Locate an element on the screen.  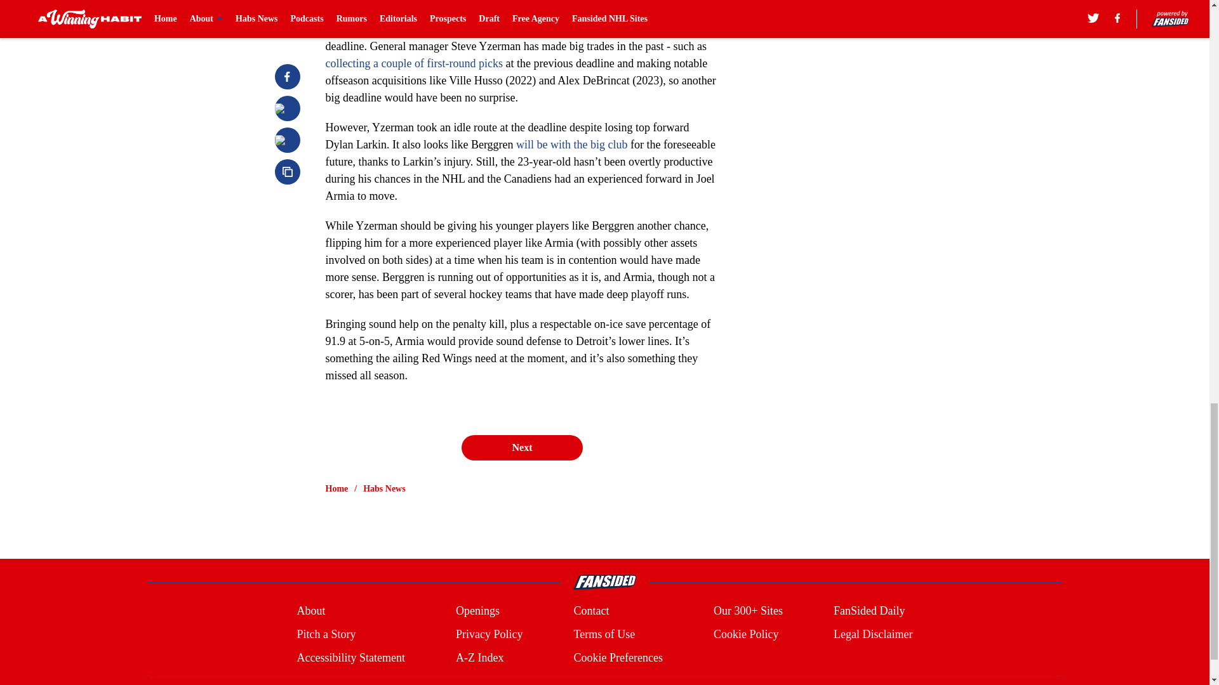
will be with the big club is located at coordinates (573, 145).